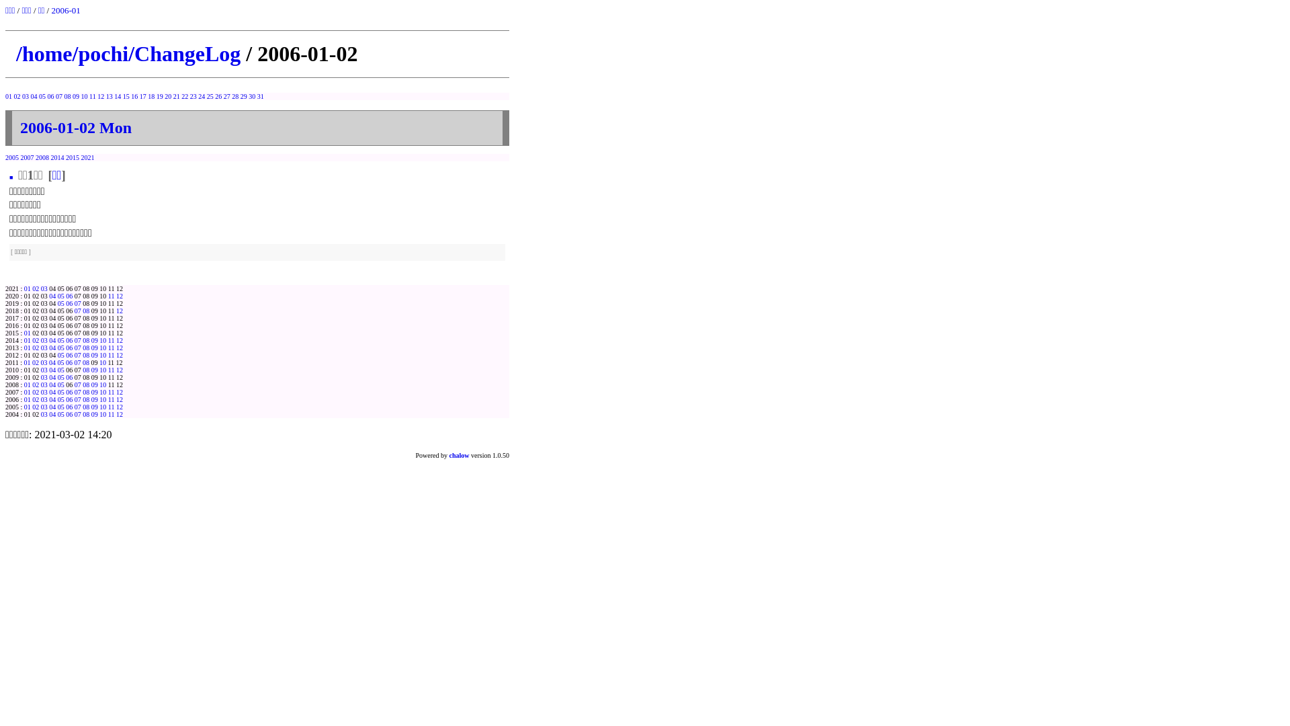 The height and width of the screenshot is (726, 1290). Describe the element at coordinates (120, 296) in the screenshot. I see `12` at that location.